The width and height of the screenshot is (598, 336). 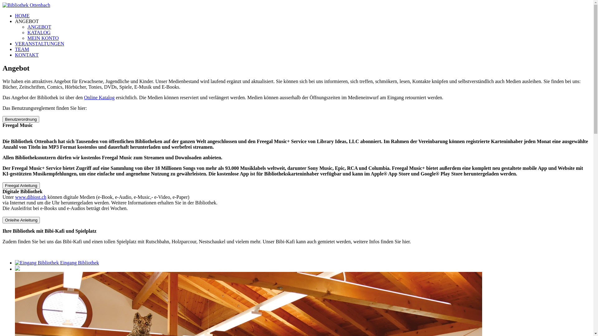 What do you see at coordinates (39, 27) in the screenshot?
I see `ANGEBOT` at bounding box center [39, 27].